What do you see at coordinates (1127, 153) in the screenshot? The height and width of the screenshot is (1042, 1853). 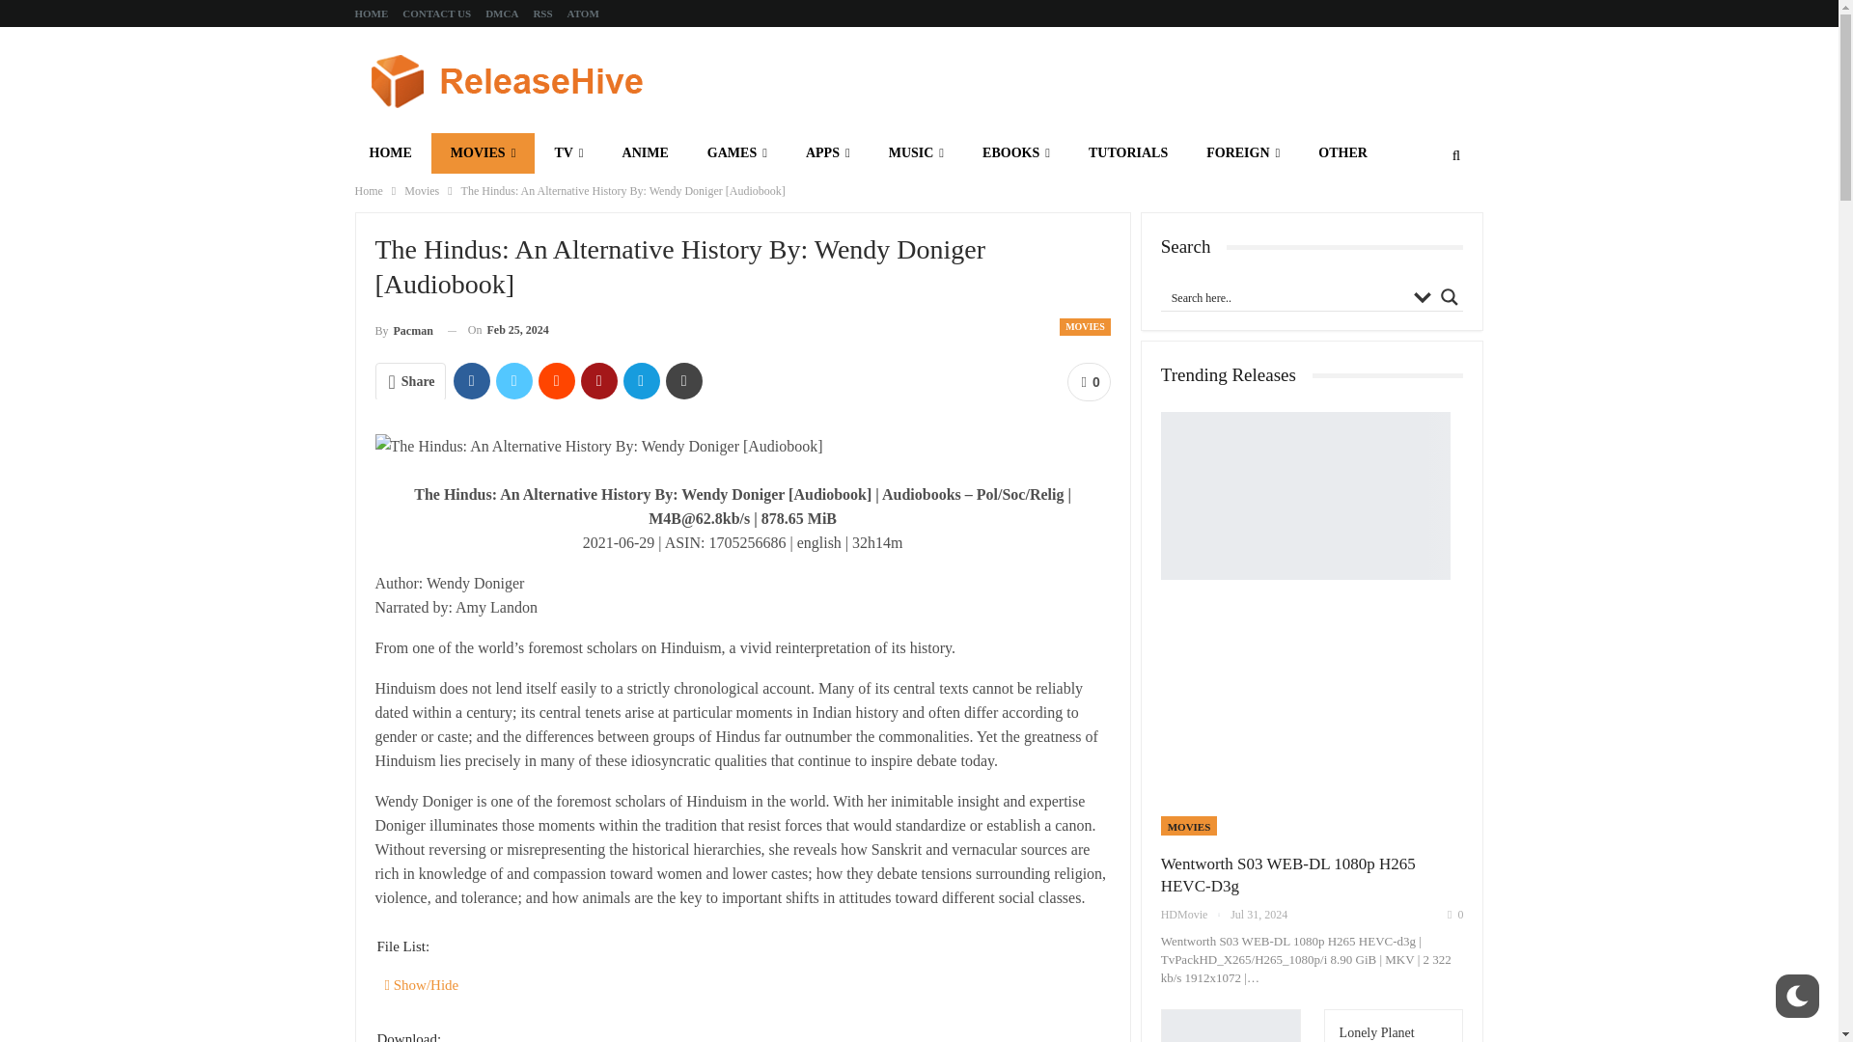 I see `TUTORIALS` at bounding box center [1127, 153].